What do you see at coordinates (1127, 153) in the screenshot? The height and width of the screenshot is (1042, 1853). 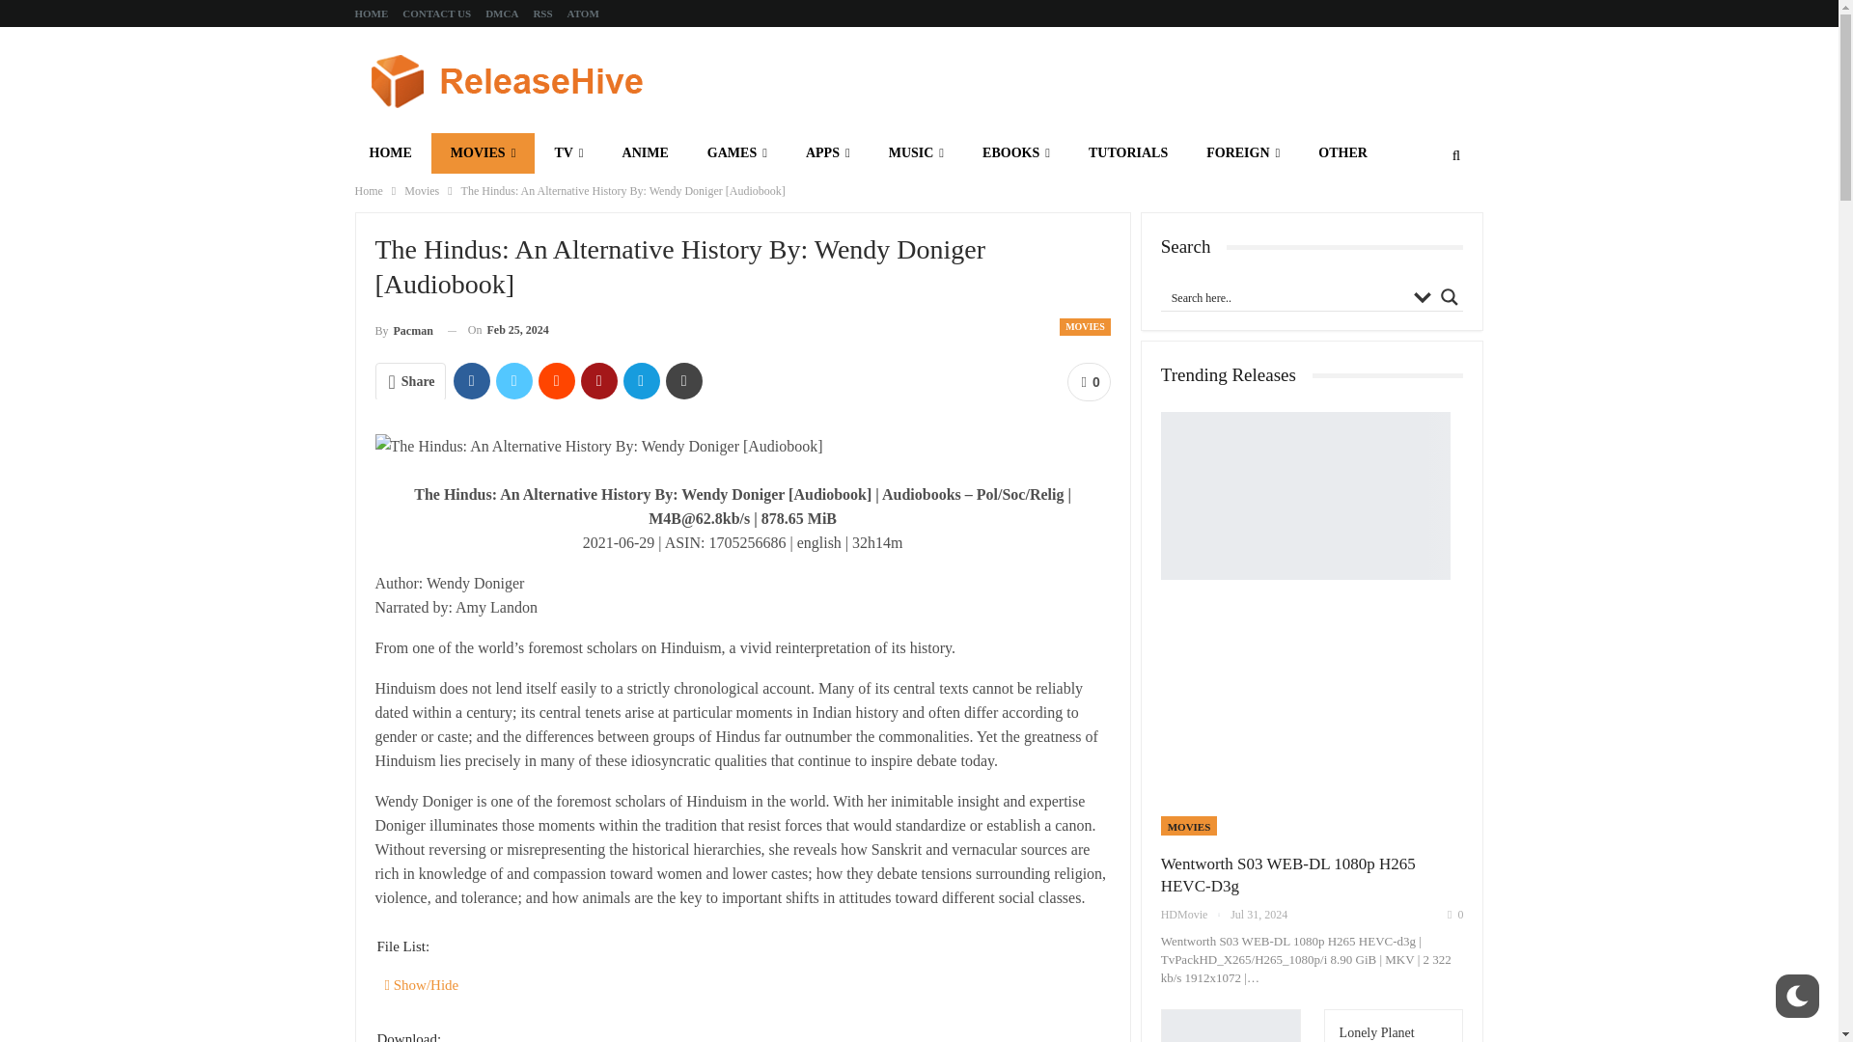 I see `TUTORIALS` at bounding box center [1127, 153].